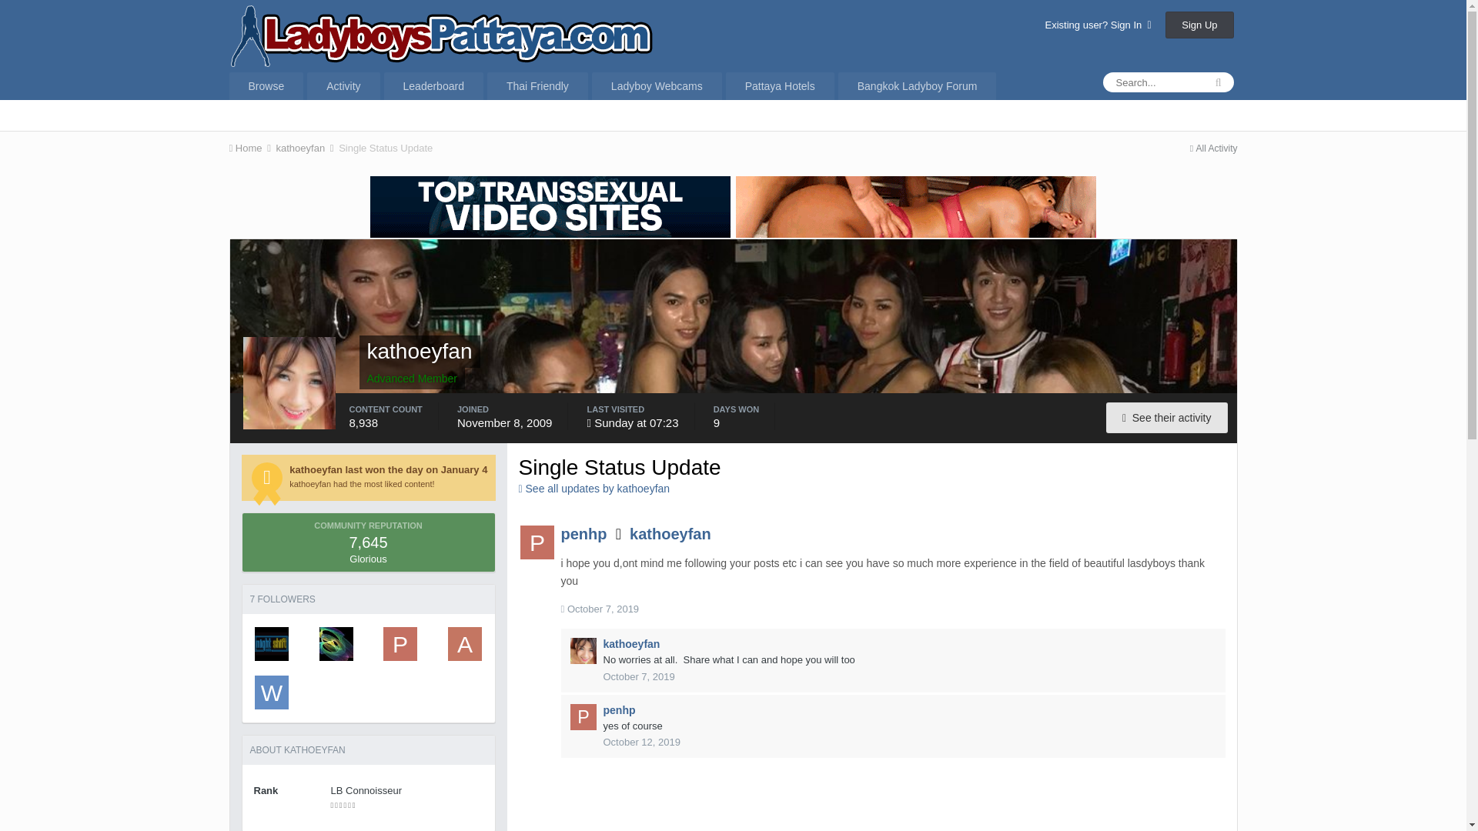 Image resolution: width=1478 pixels, height=831 pixels. I want to click on Home, so click(251, 148).